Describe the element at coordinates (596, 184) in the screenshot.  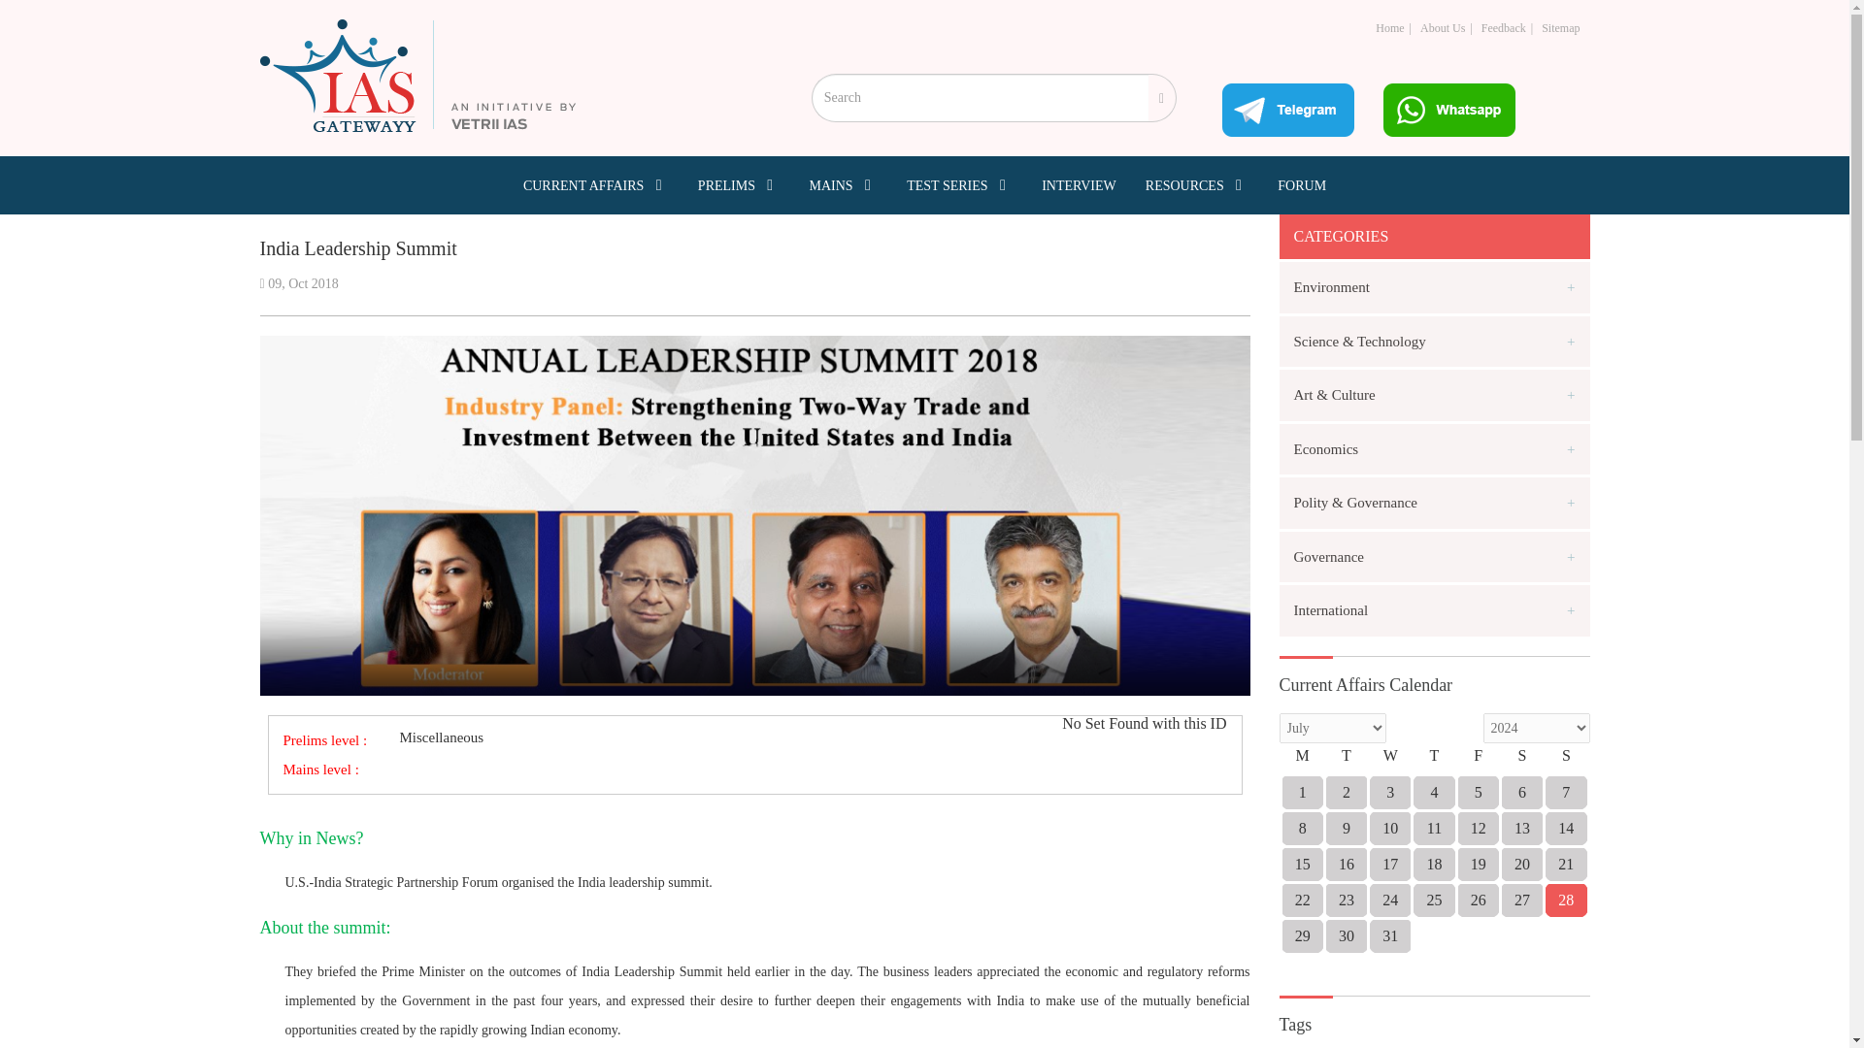
I see `CURRENT AFFAIRS` at that location.